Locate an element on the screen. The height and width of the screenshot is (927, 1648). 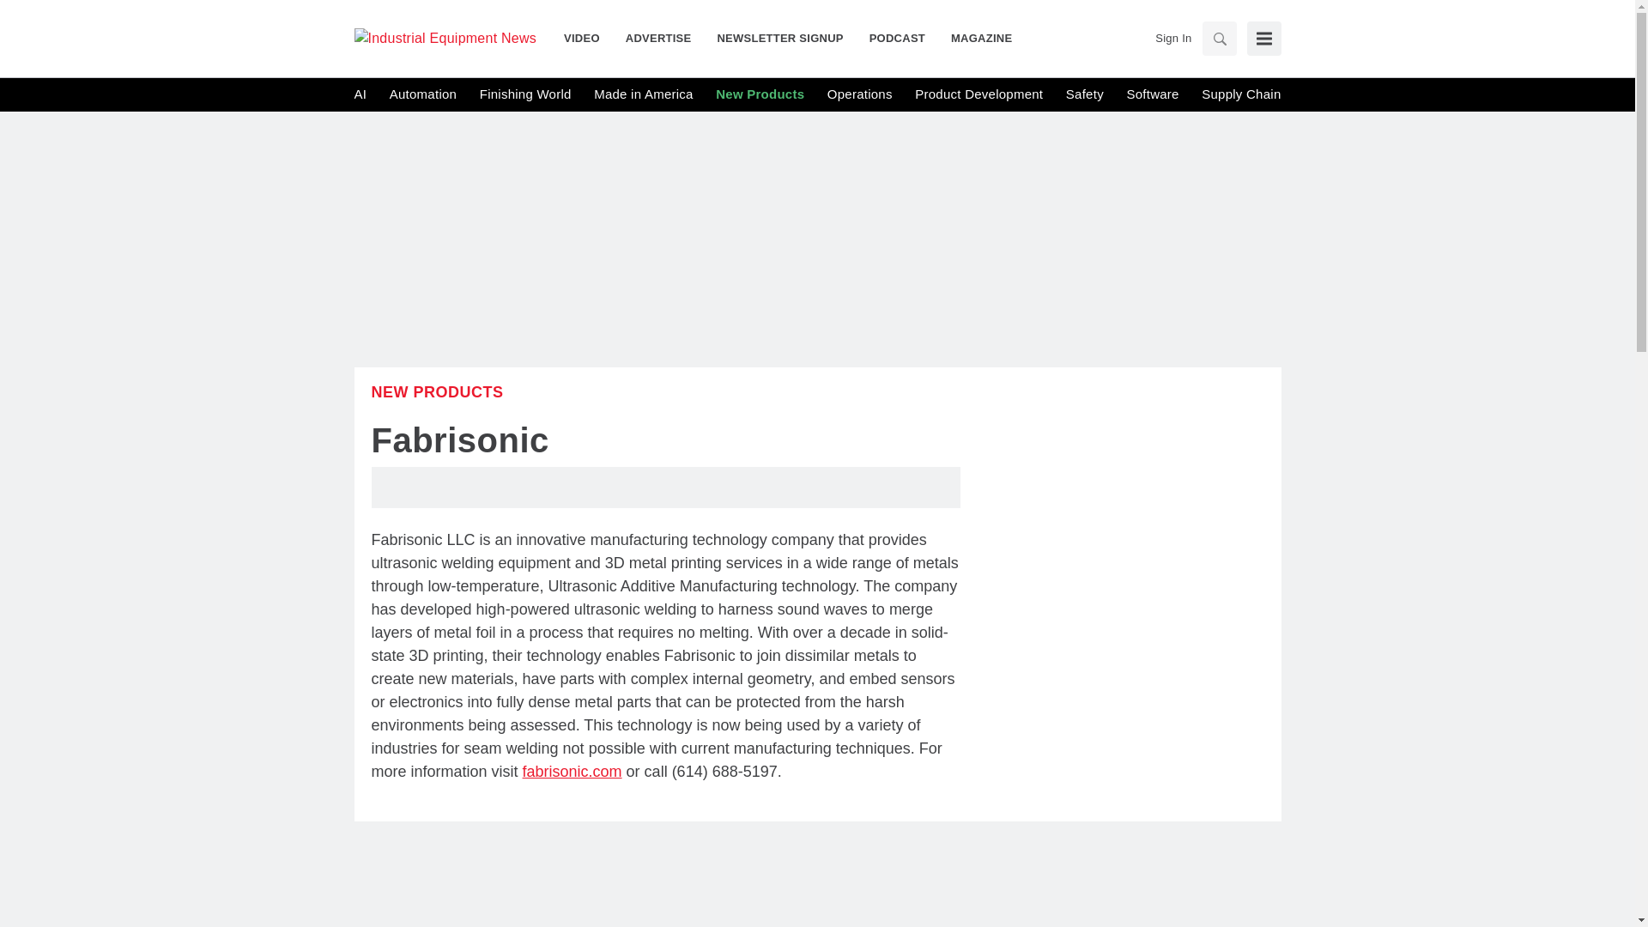
New Products is located at coordinates (759, 94).